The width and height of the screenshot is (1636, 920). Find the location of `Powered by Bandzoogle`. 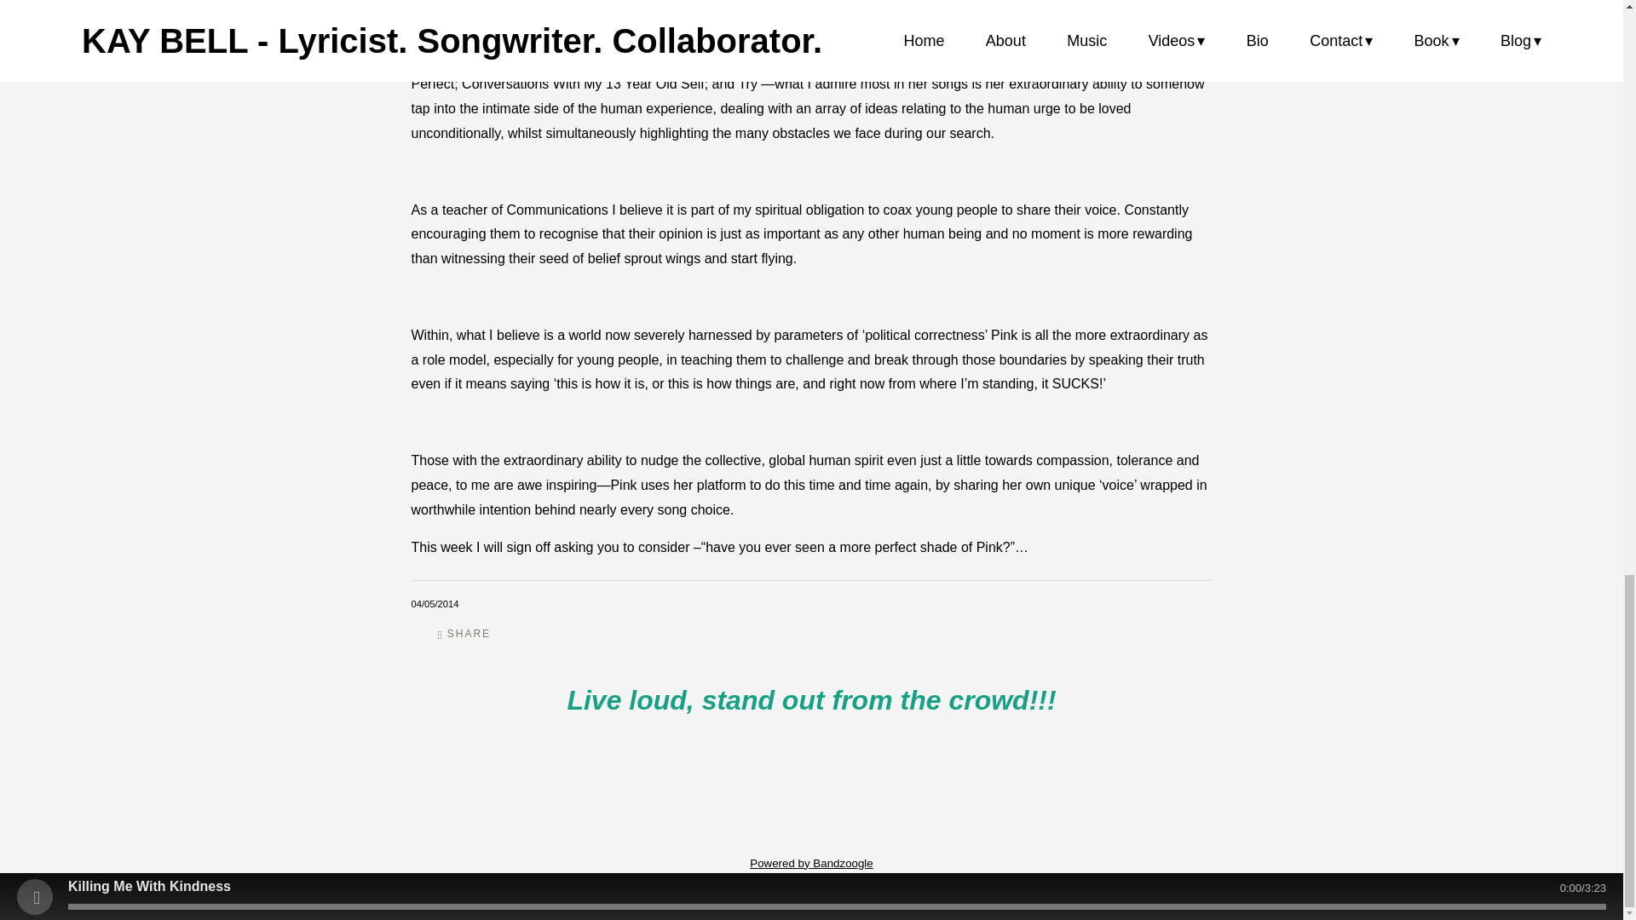

Powered by Bandzoogle is located at coordinates (811, 862).